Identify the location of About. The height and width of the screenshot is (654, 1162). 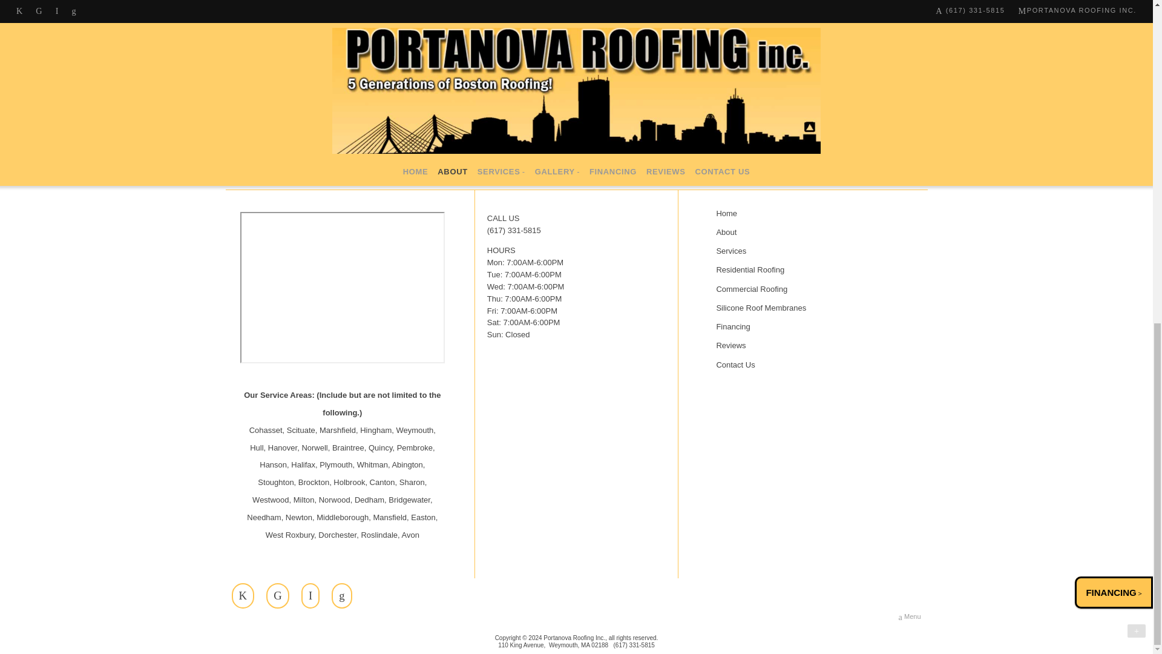
(810, 233).